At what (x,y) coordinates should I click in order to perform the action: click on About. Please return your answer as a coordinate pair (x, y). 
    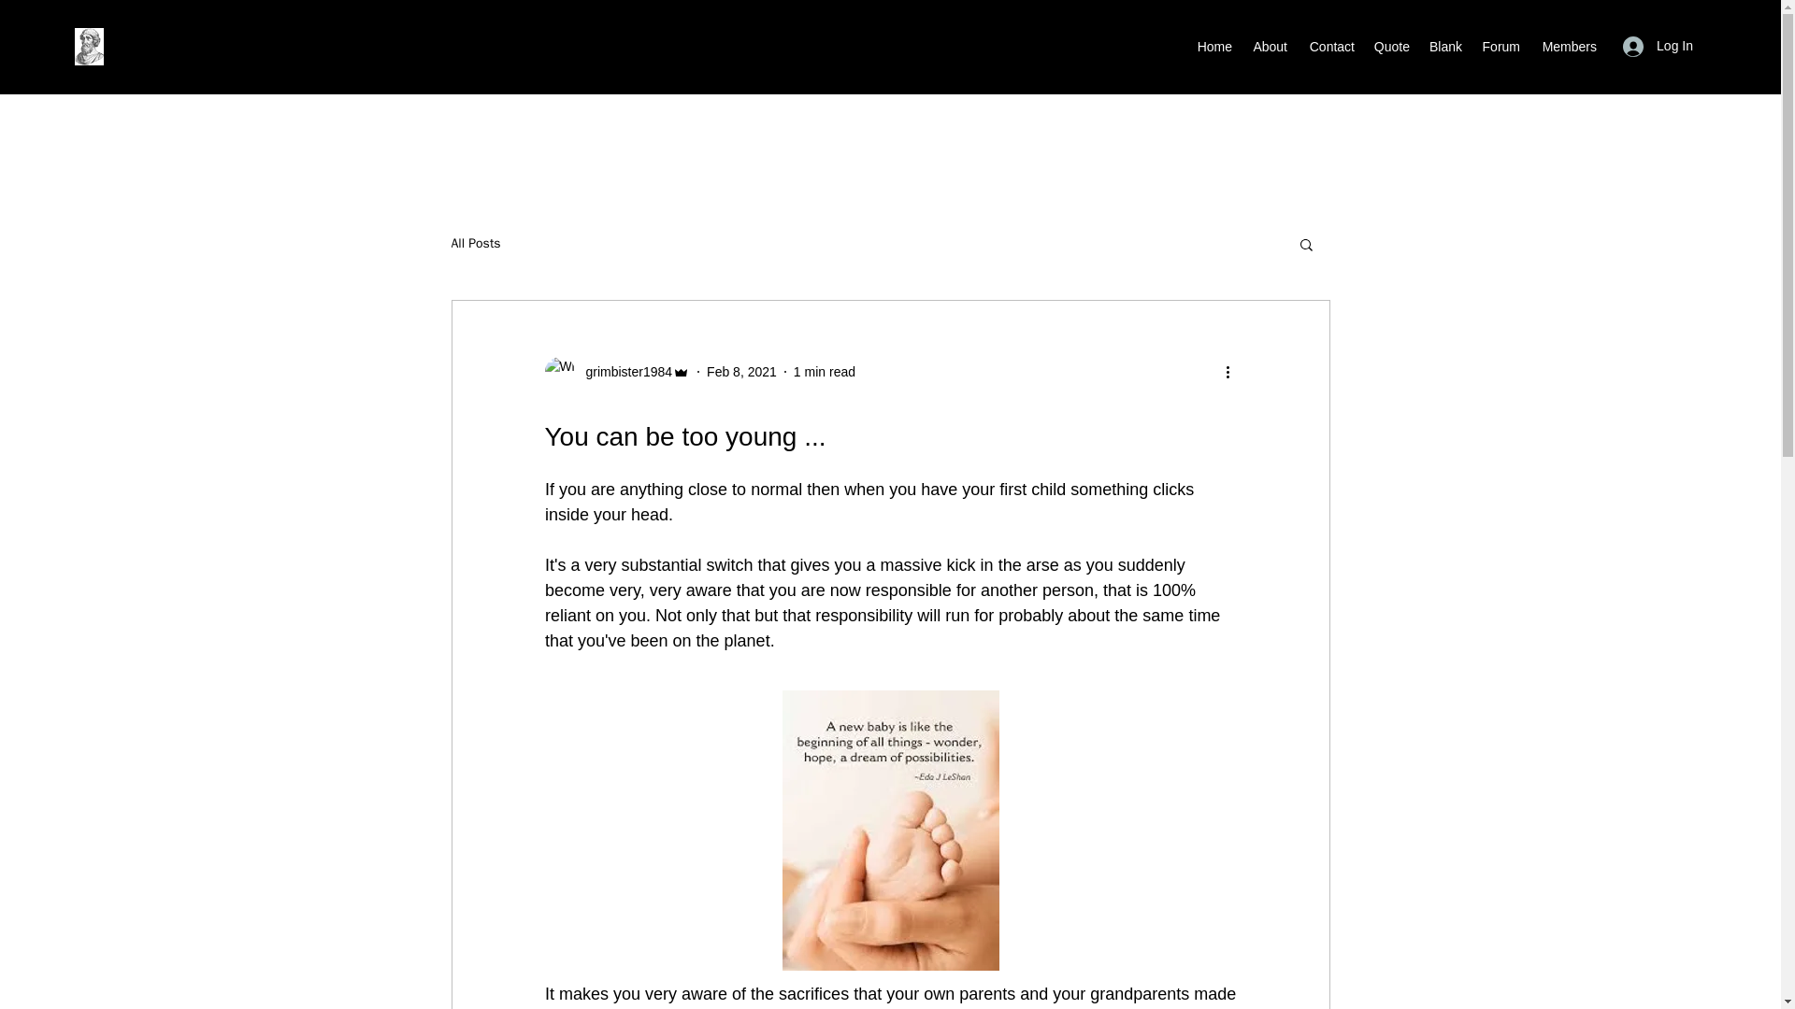
    Looking at the image, I should click on (1269, 46).